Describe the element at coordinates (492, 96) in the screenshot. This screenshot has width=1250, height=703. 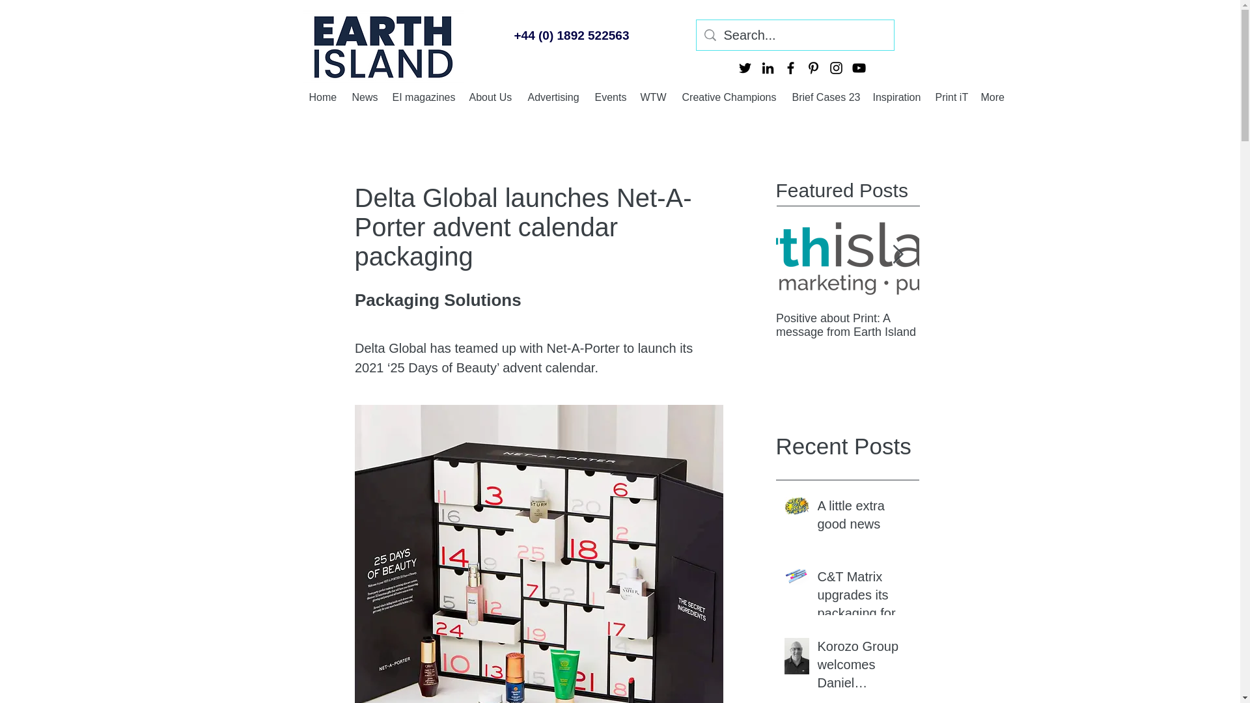
I see `About Us` at that location.